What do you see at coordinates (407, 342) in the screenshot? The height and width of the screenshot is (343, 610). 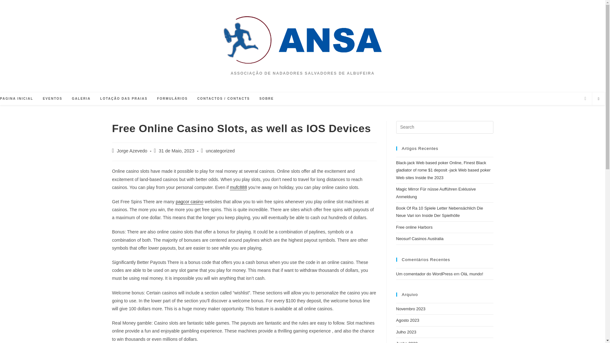 I see `Junho 2023` at bounding box center [407, 342].